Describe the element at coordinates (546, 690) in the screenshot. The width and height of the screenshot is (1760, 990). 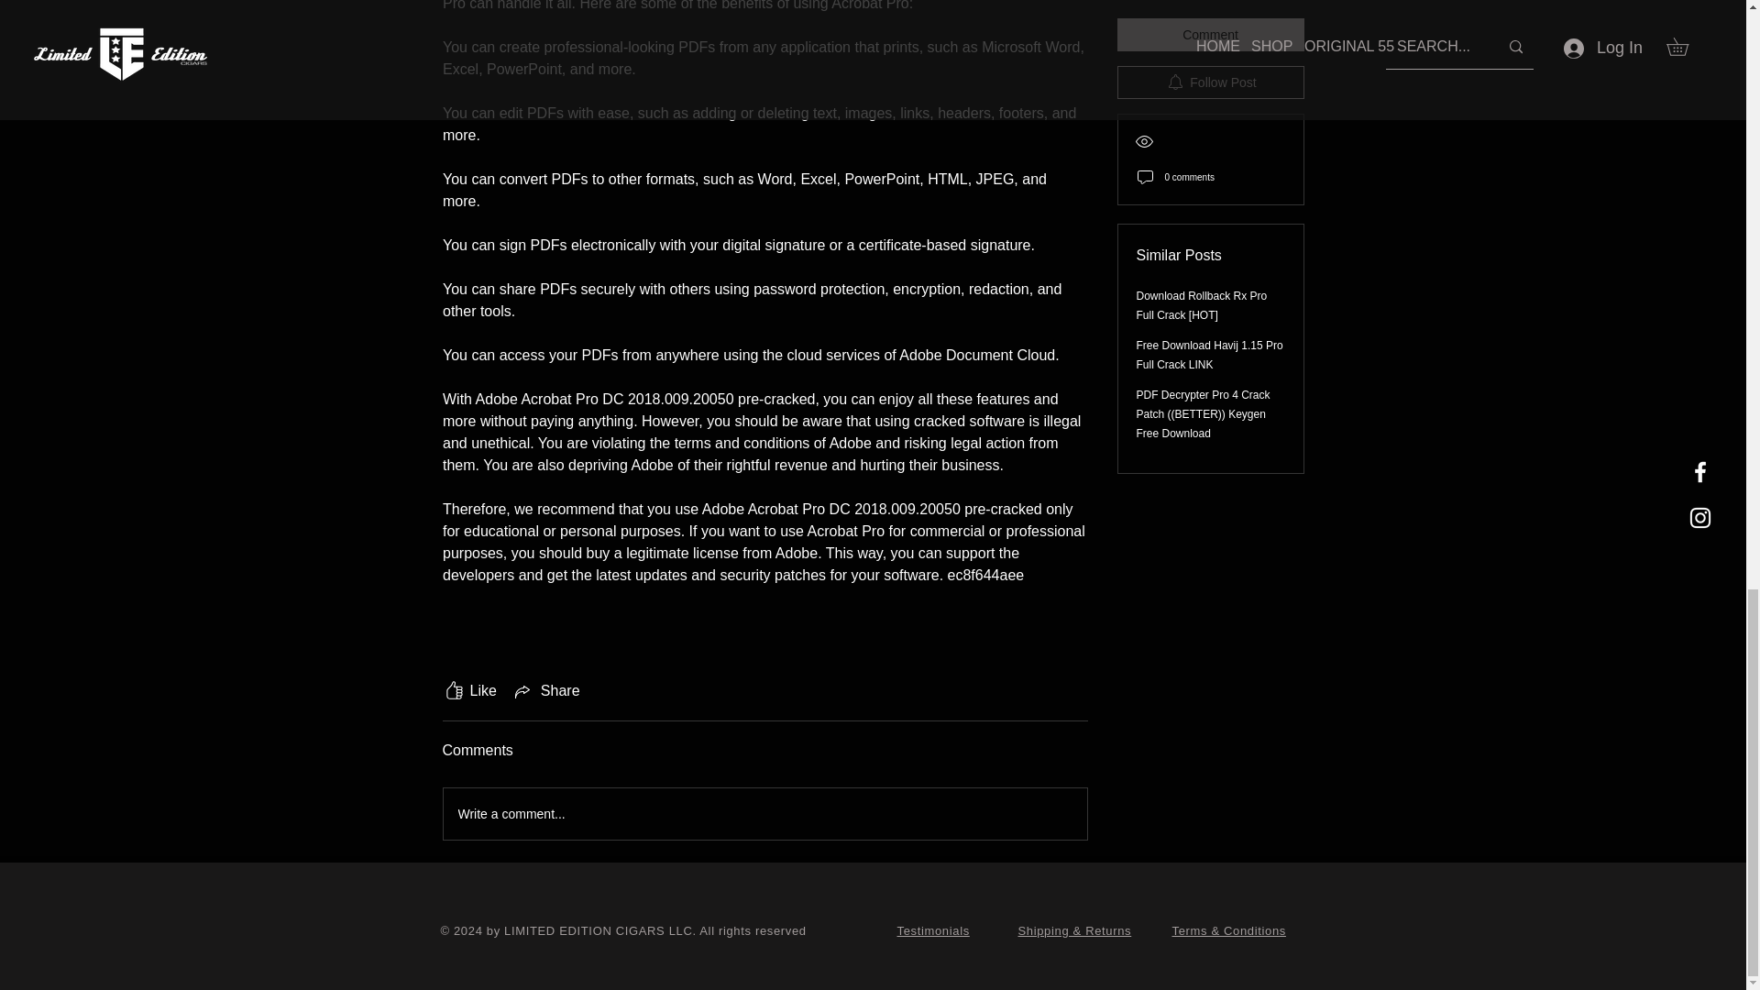
I see `Share` at that location.